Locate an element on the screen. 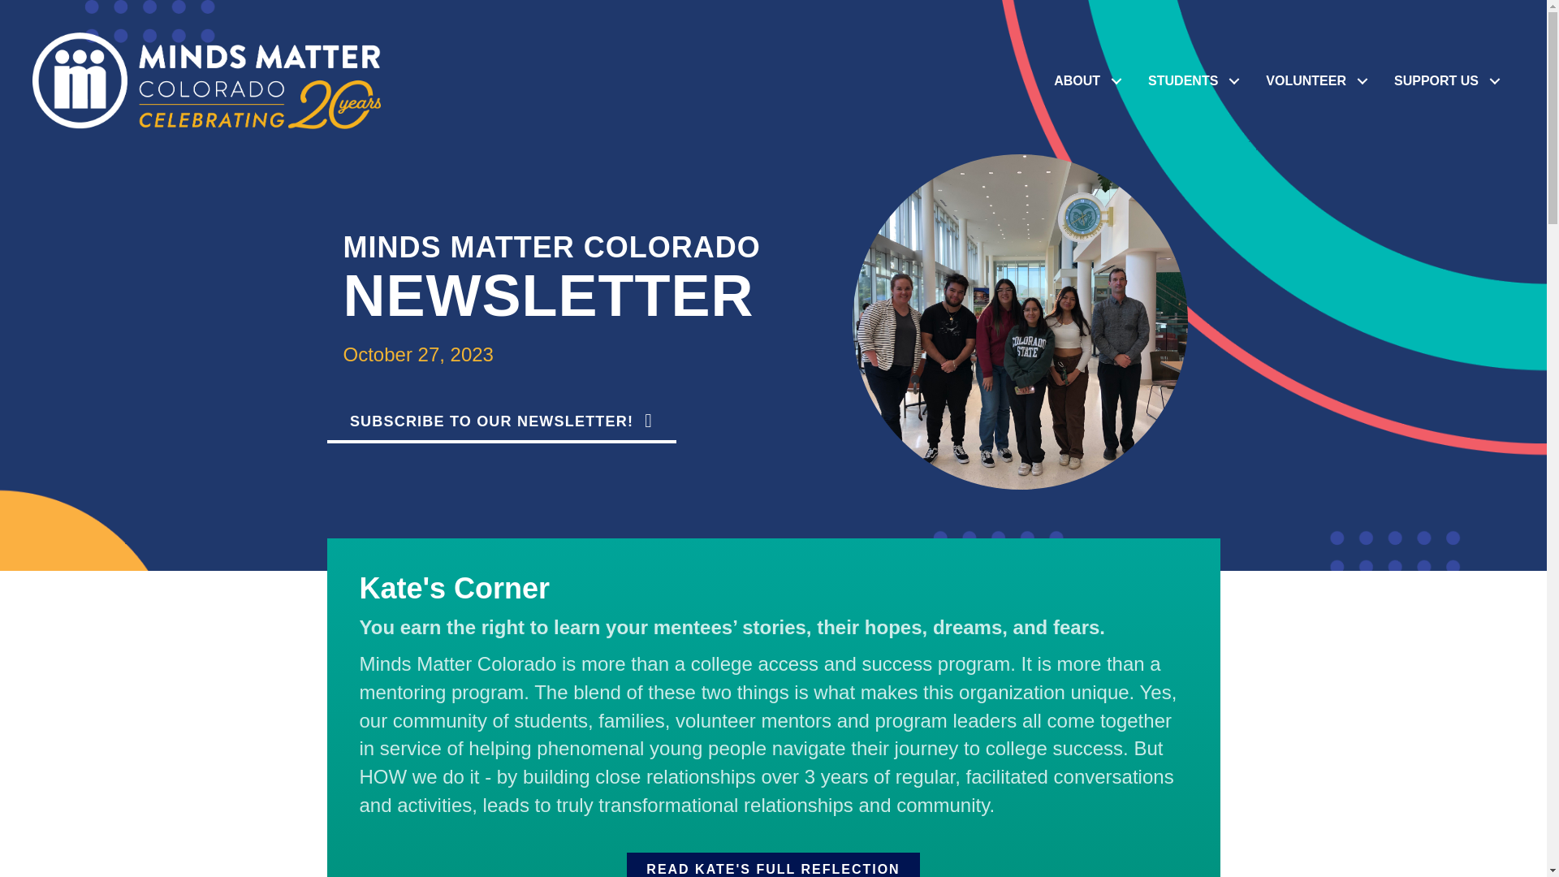 The image size is (1559, 877). SUPPORT US is located at coordinates (1447, 80).